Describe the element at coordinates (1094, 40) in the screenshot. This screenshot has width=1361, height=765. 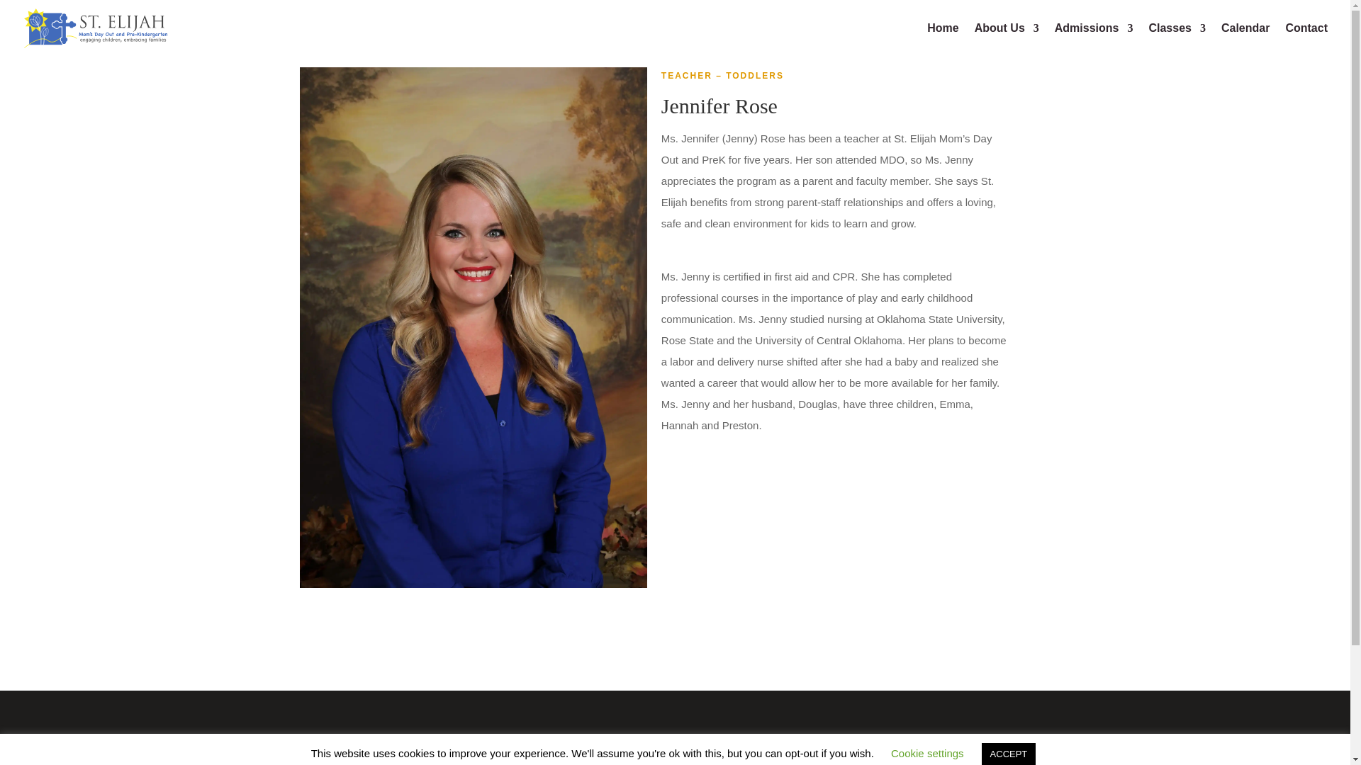
I see `Admissions` at that location.